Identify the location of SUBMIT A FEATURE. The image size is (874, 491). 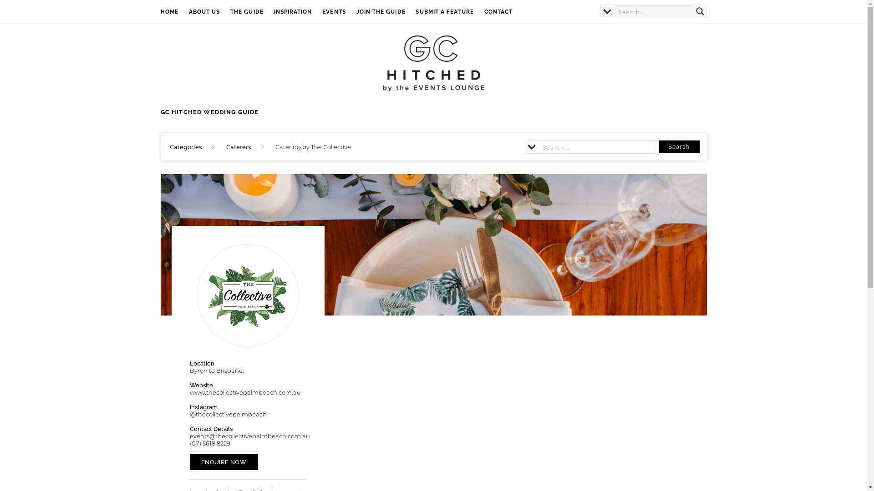
(450, 12).